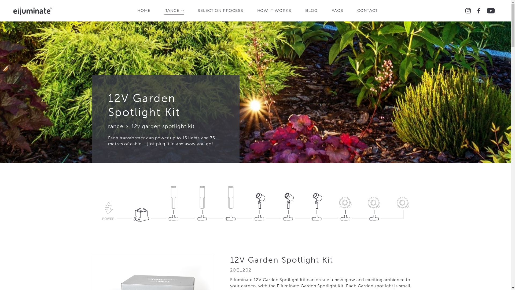 The image size is (515, 290). What do you see at coordinates (337, 11) in the screenshot?
I see `FAQS` at bounding box center [337, 11].